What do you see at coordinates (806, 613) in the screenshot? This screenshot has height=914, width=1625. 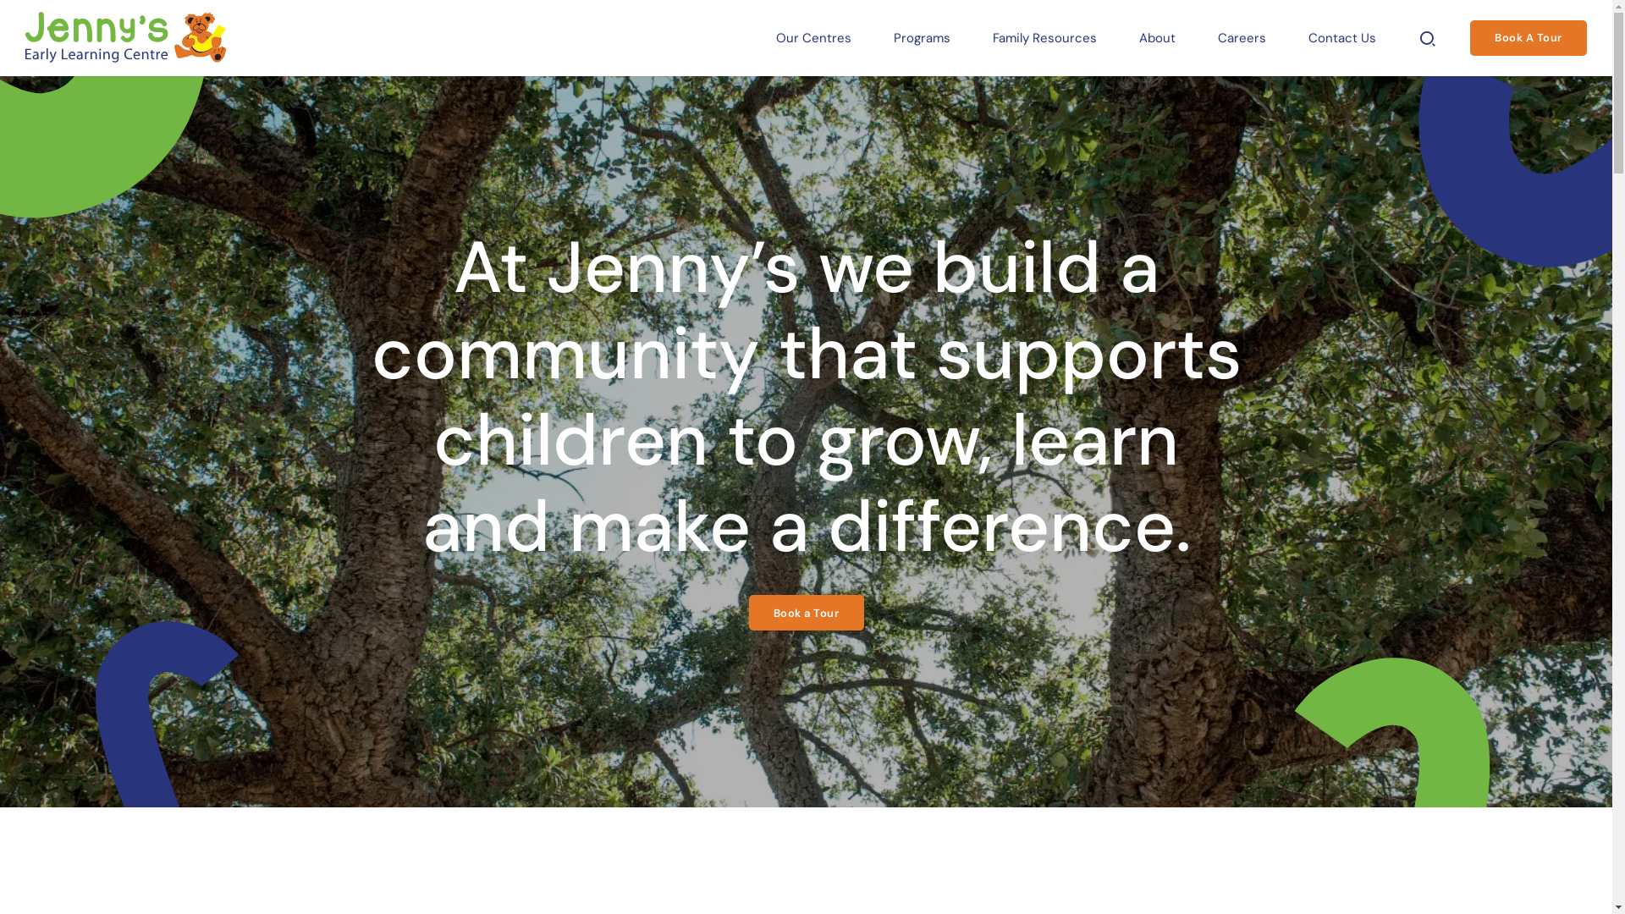 I see `Book a Tour` at bounding box center [806, 613].